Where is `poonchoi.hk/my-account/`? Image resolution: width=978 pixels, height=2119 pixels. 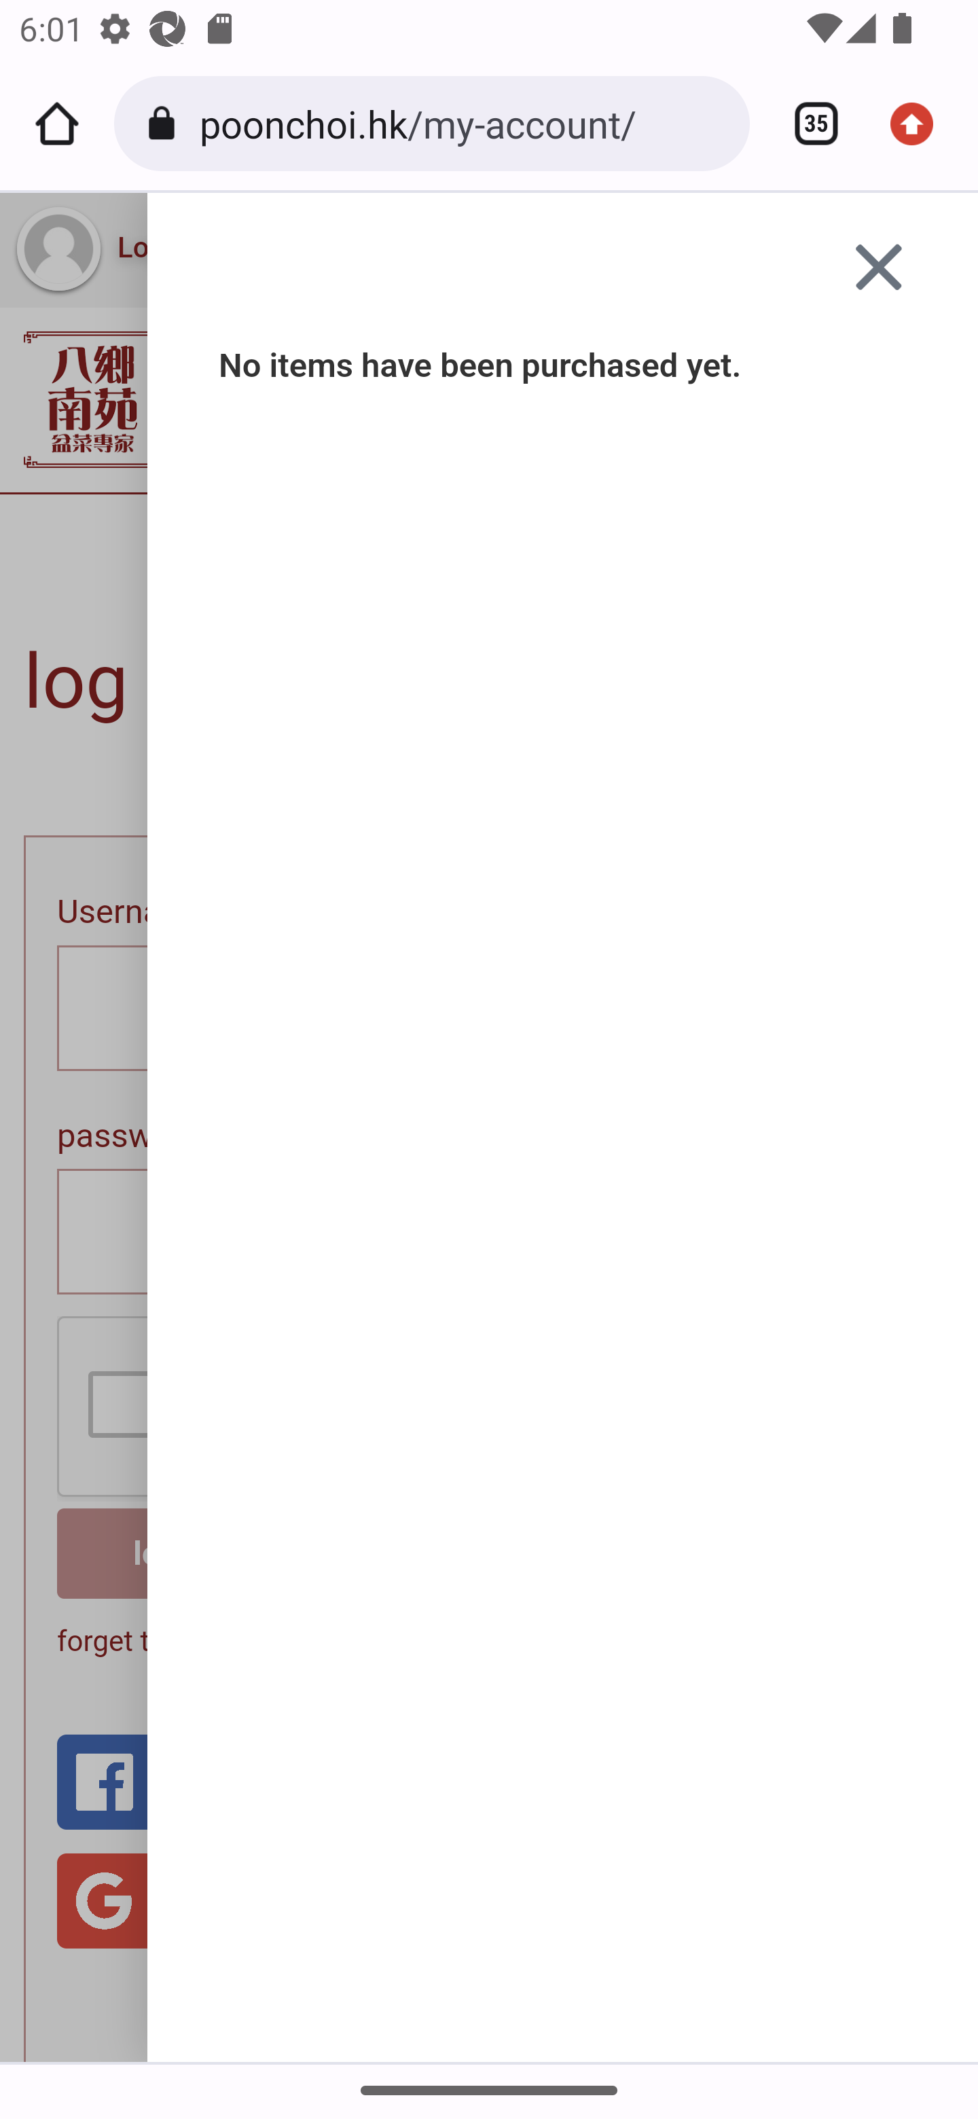
poonchoi.hk/my-account/ is located at coordinates (465, 122).